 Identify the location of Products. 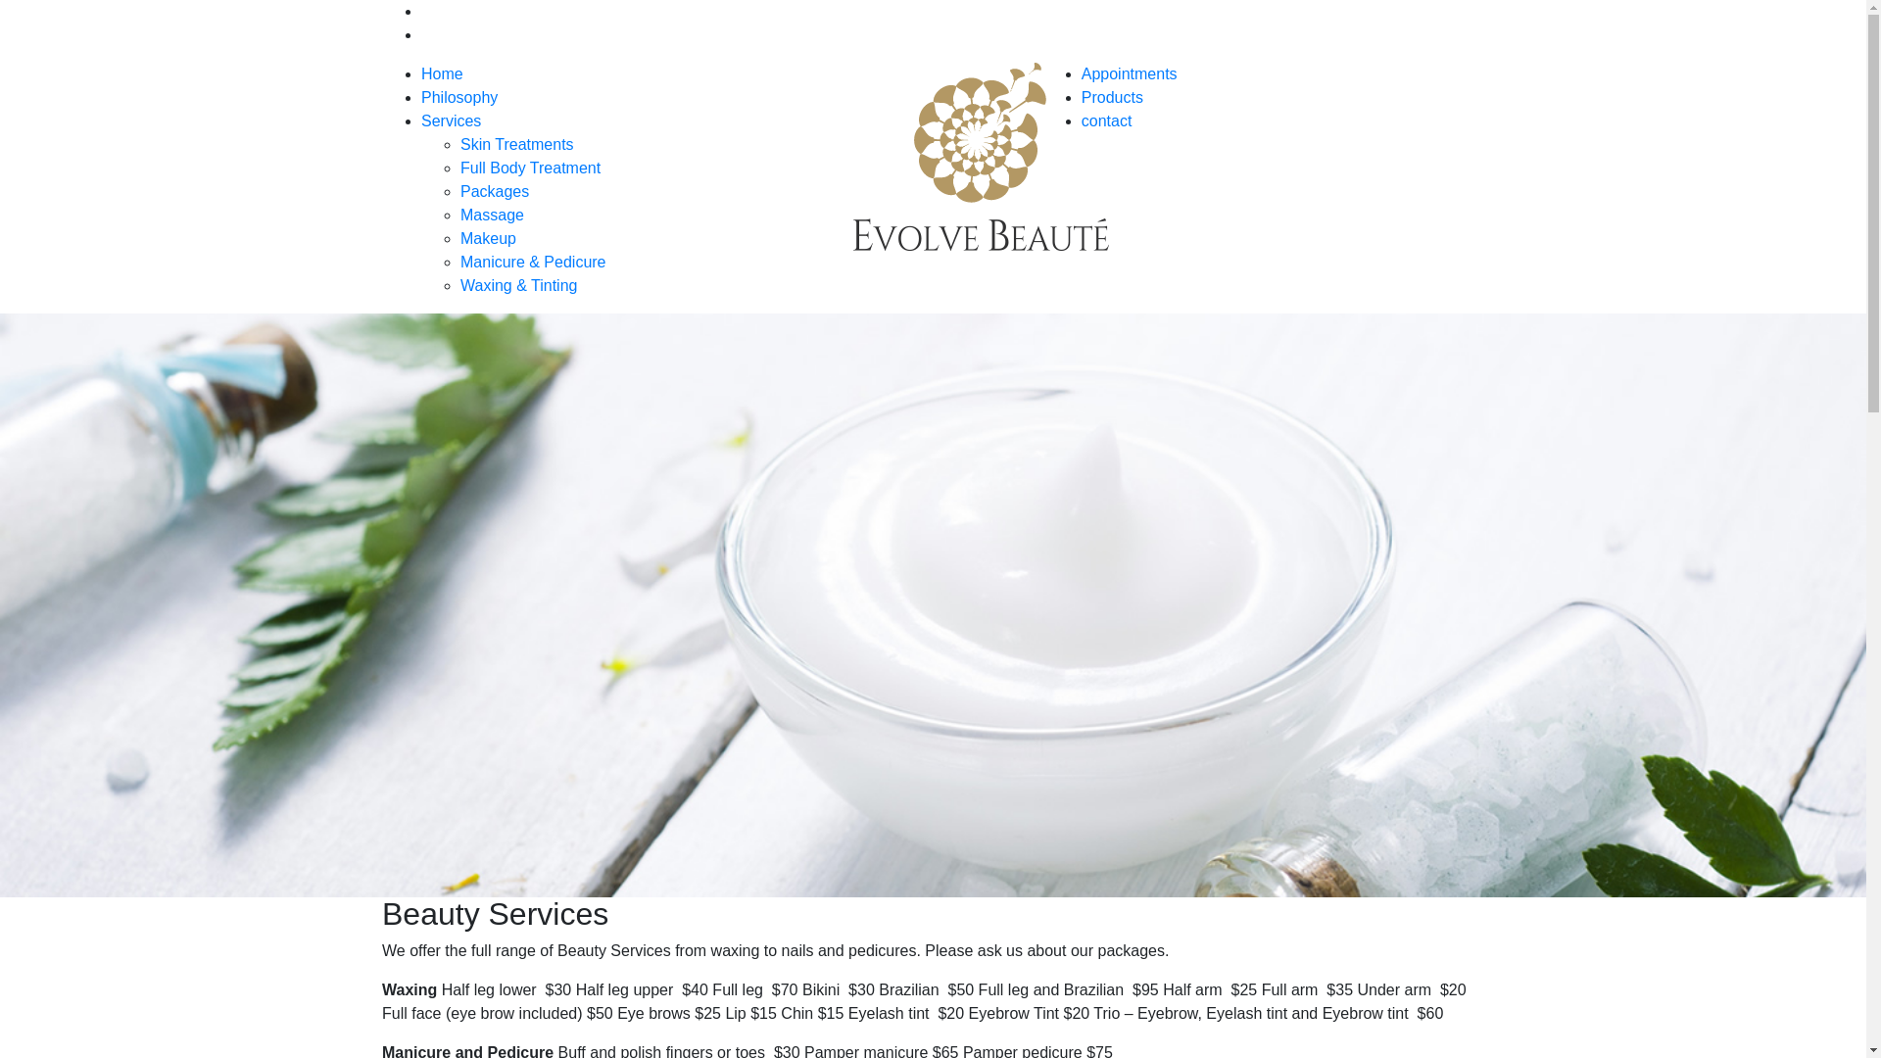
(1113, 98).